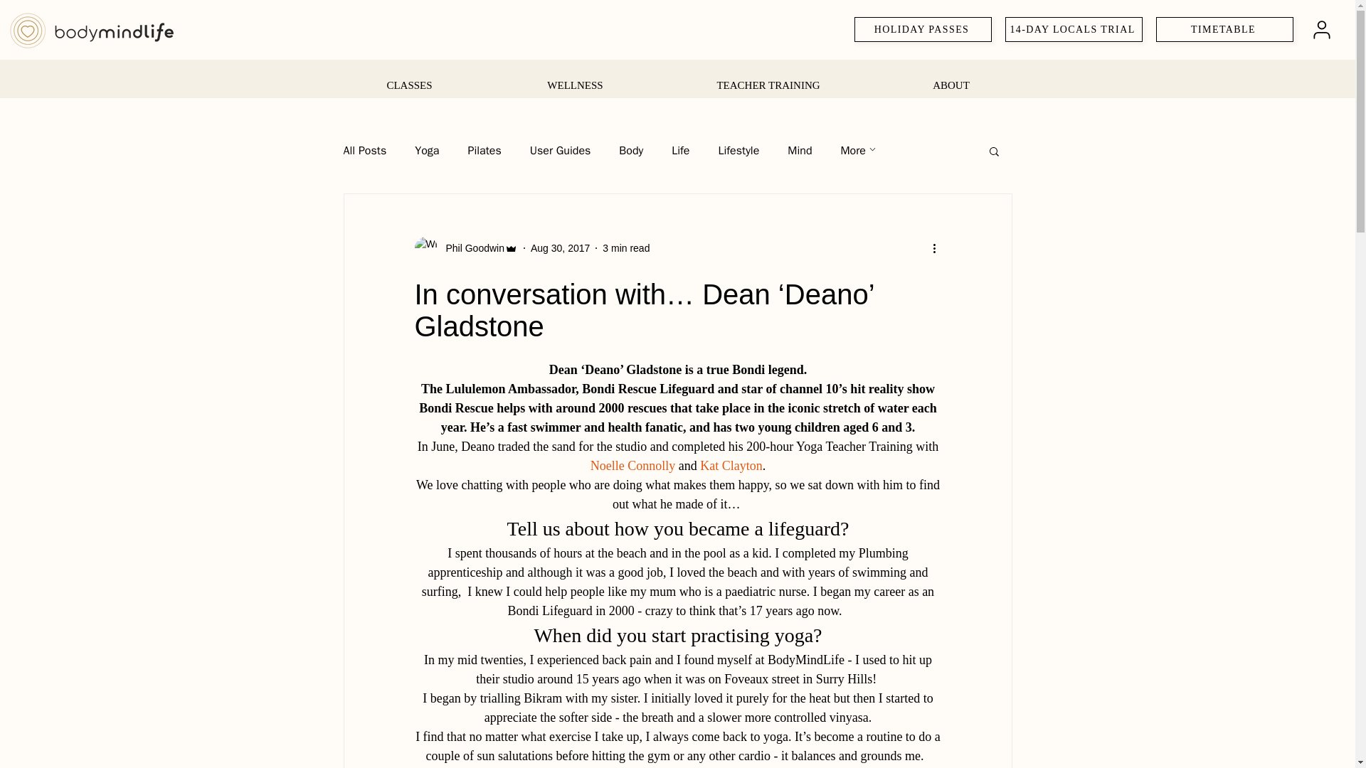  I want to click on Kat Clayton, so click(731, 465).